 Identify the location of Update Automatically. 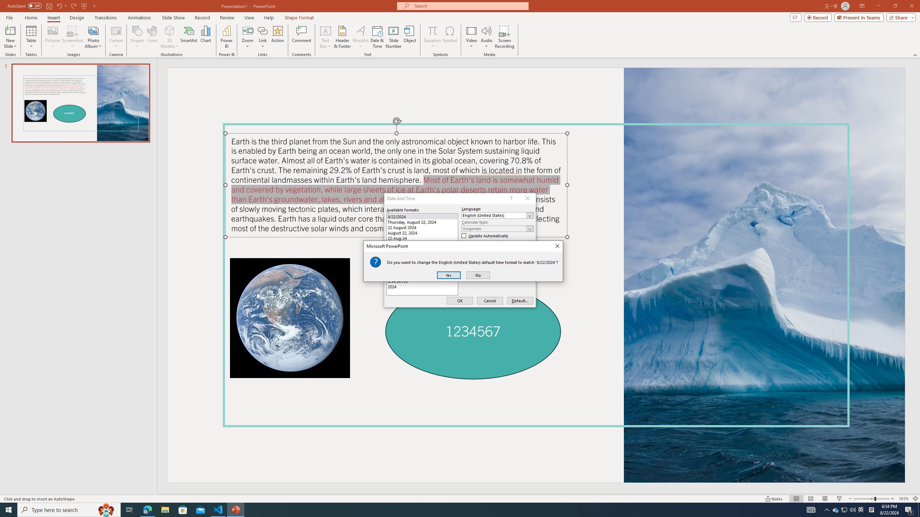
(485, 236).